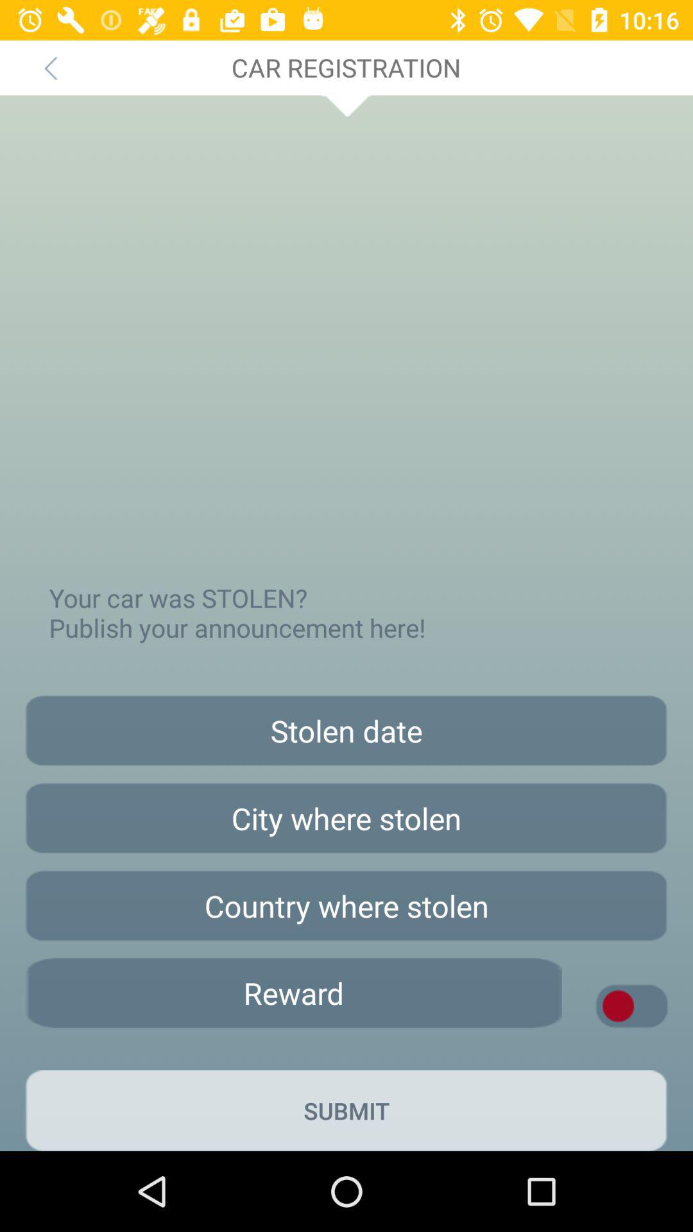  Describe the element at coordinates (294, 993) in the screenshot. I see `offer reward` at that location.